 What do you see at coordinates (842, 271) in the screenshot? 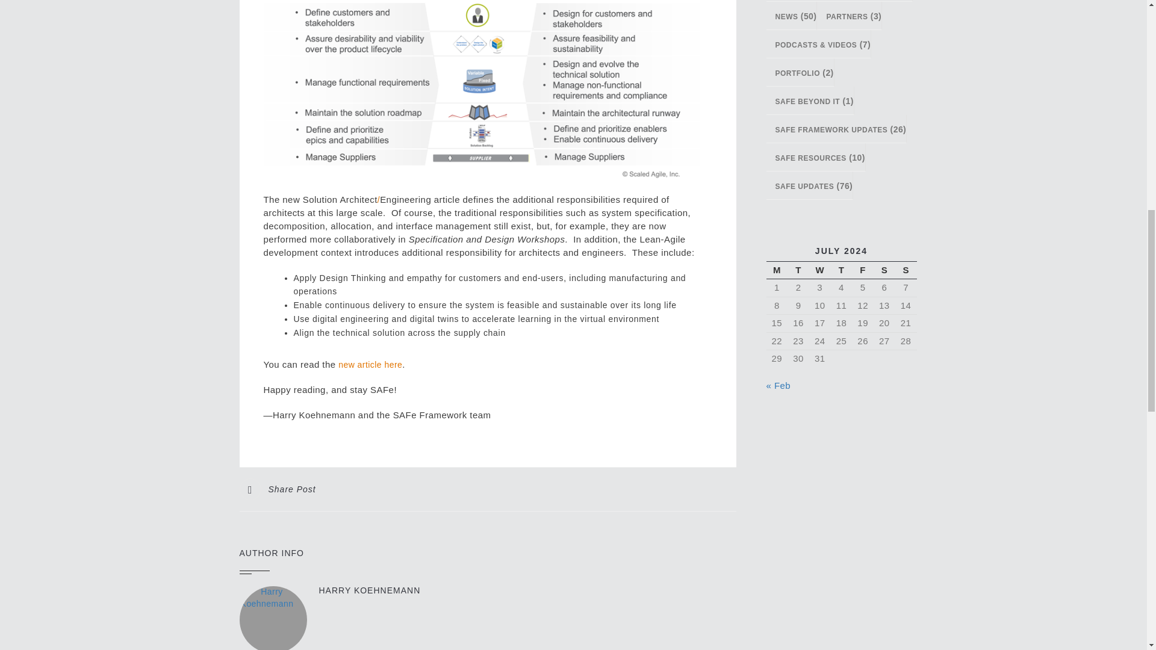
I see `Thursday` at bounding box center [842, 271].